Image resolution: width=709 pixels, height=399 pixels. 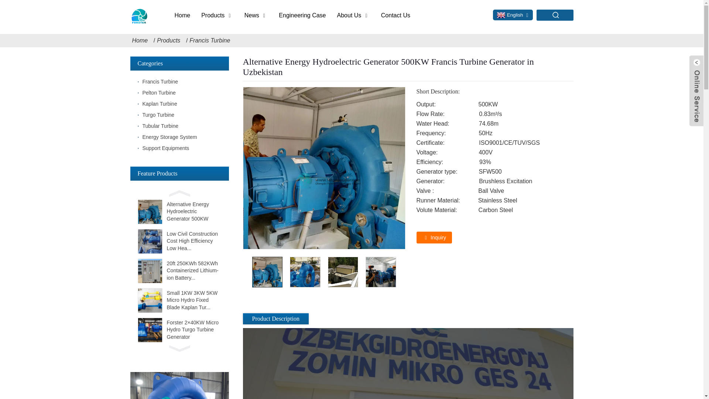 I want to click on Support Equipments, so click(x=179, y=148).